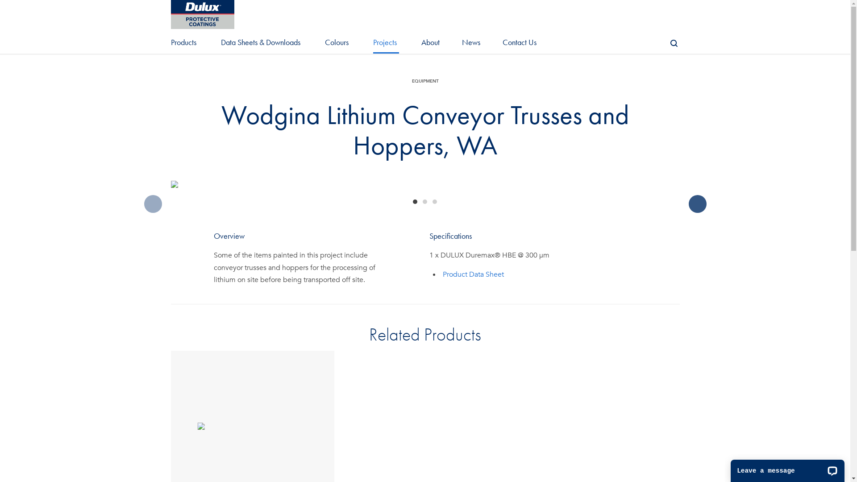  I want to click on Colours, so click(337, 45).